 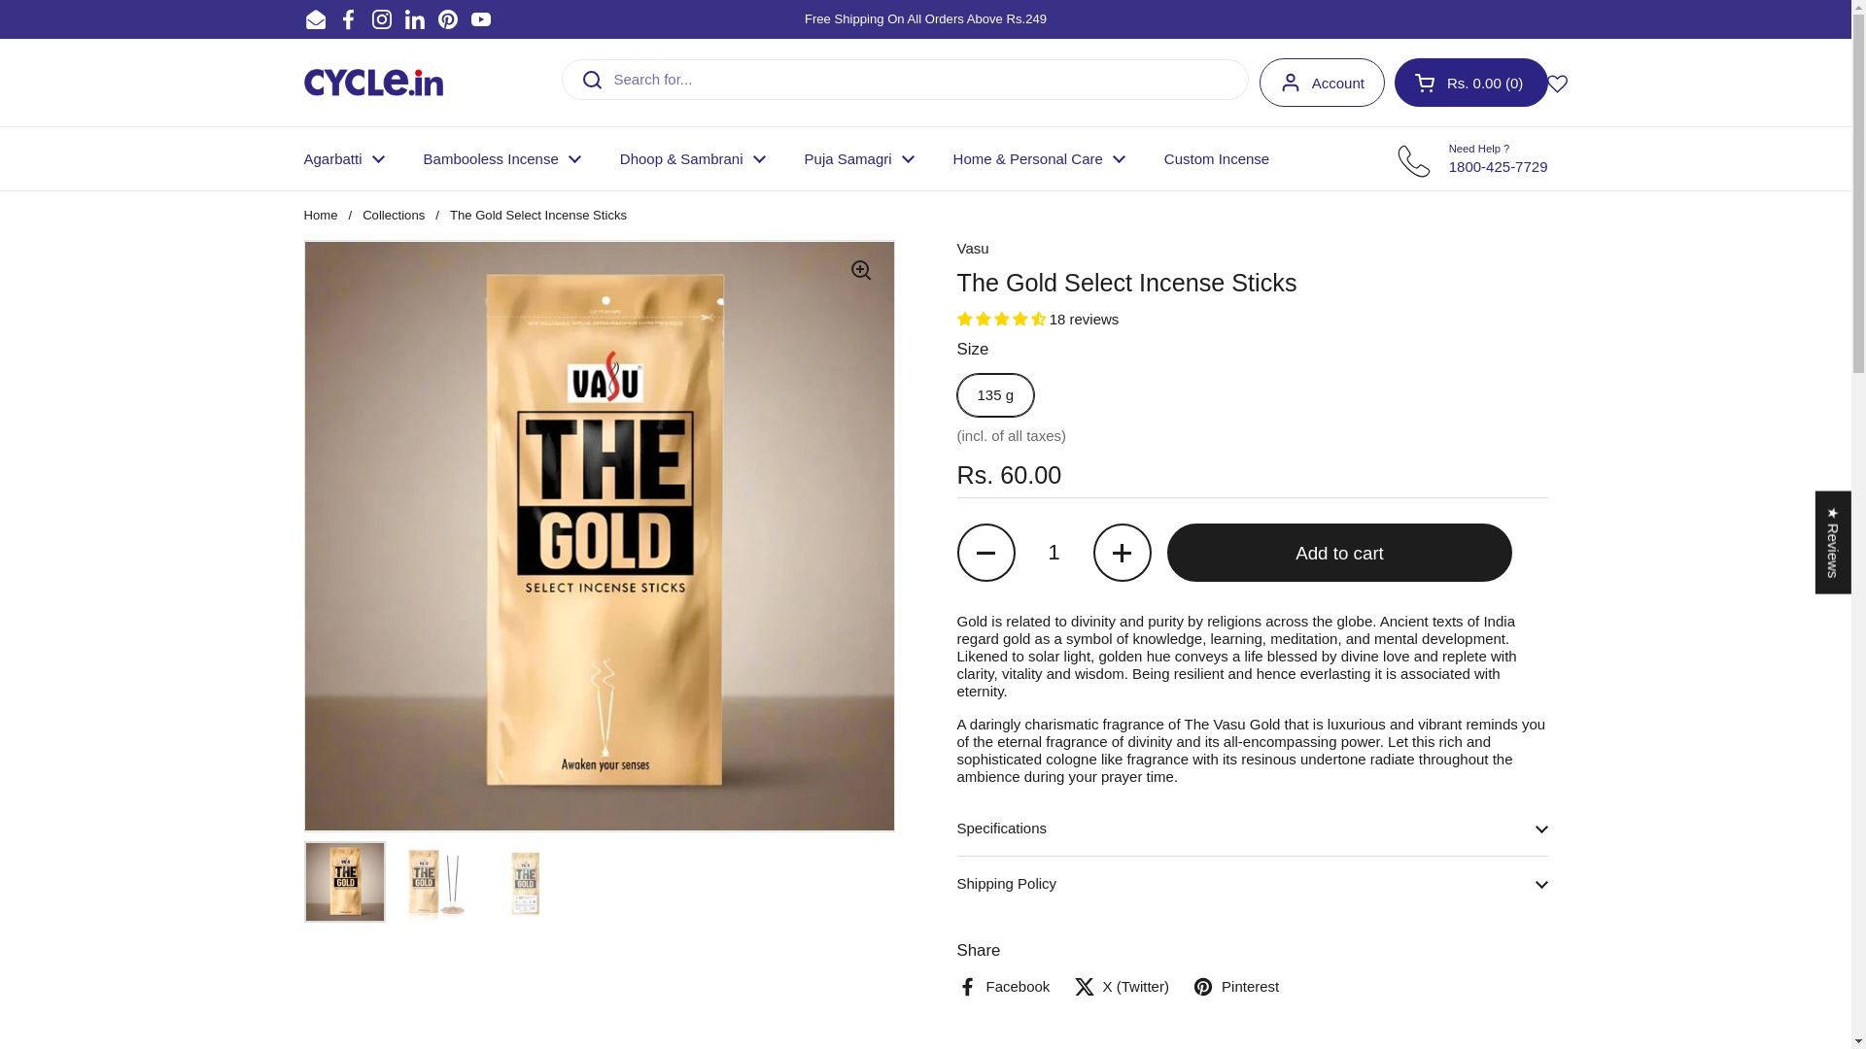 I want to click on Pinterest, so click(x=414, y=19).